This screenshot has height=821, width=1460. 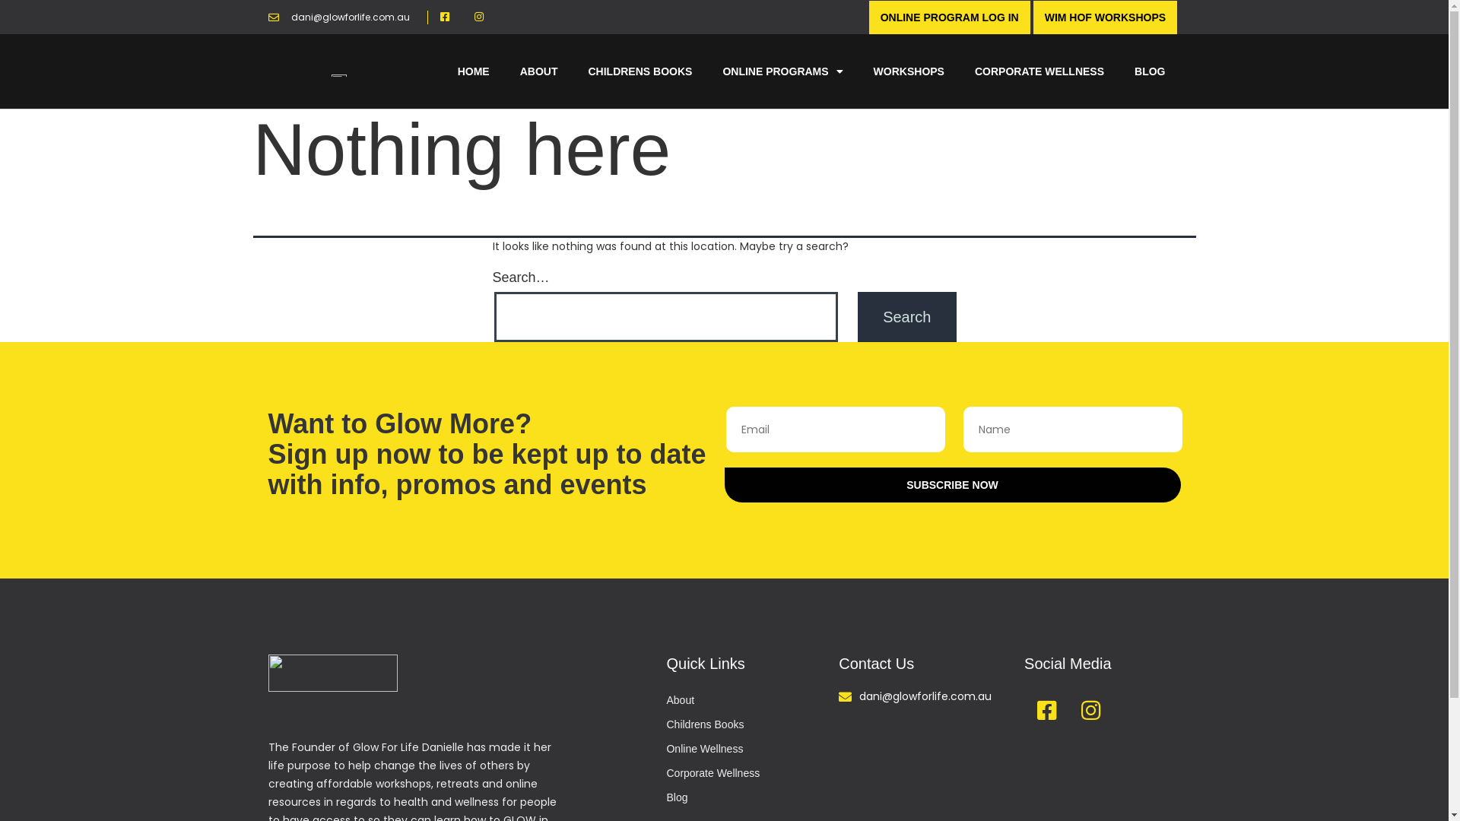 What do you see at coordinates (640, 71) in the screenshot?
I see `CHILDRENS BOOKS` at bounding box center [640, 71].